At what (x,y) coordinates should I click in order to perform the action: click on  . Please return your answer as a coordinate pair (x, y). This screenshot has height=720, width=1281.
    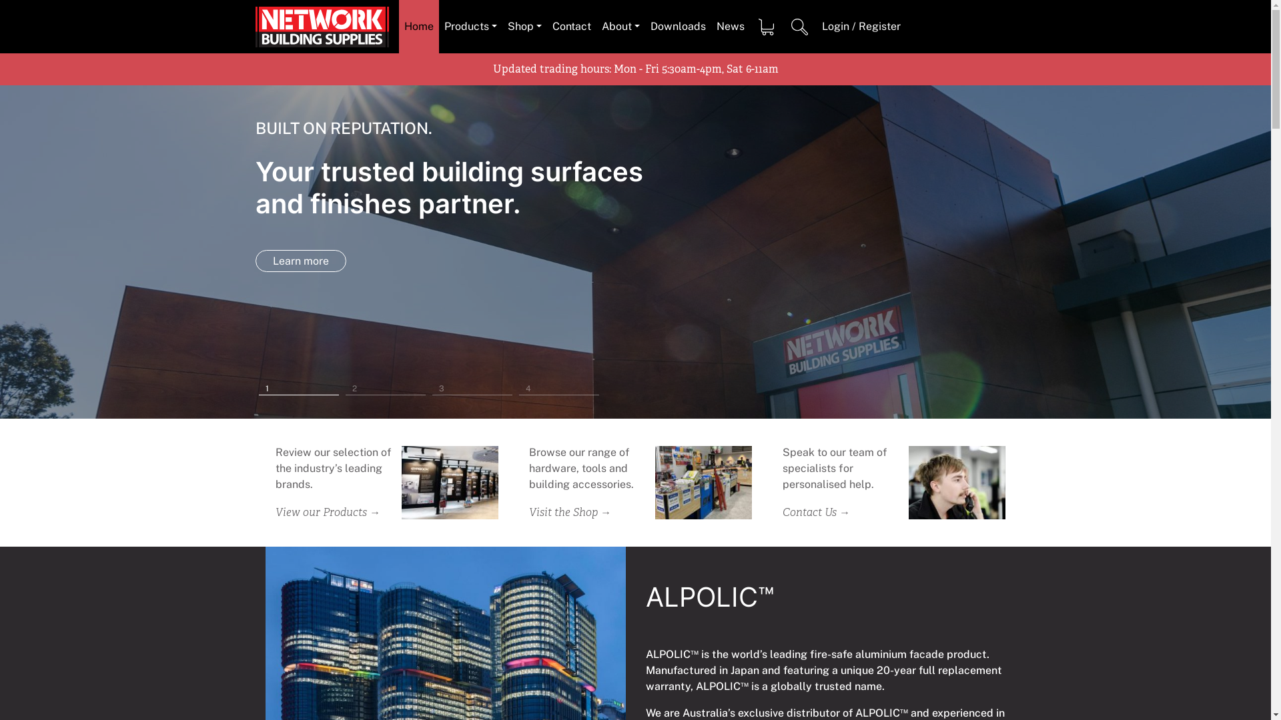
    Looking at the image, I should click on (767, 27).